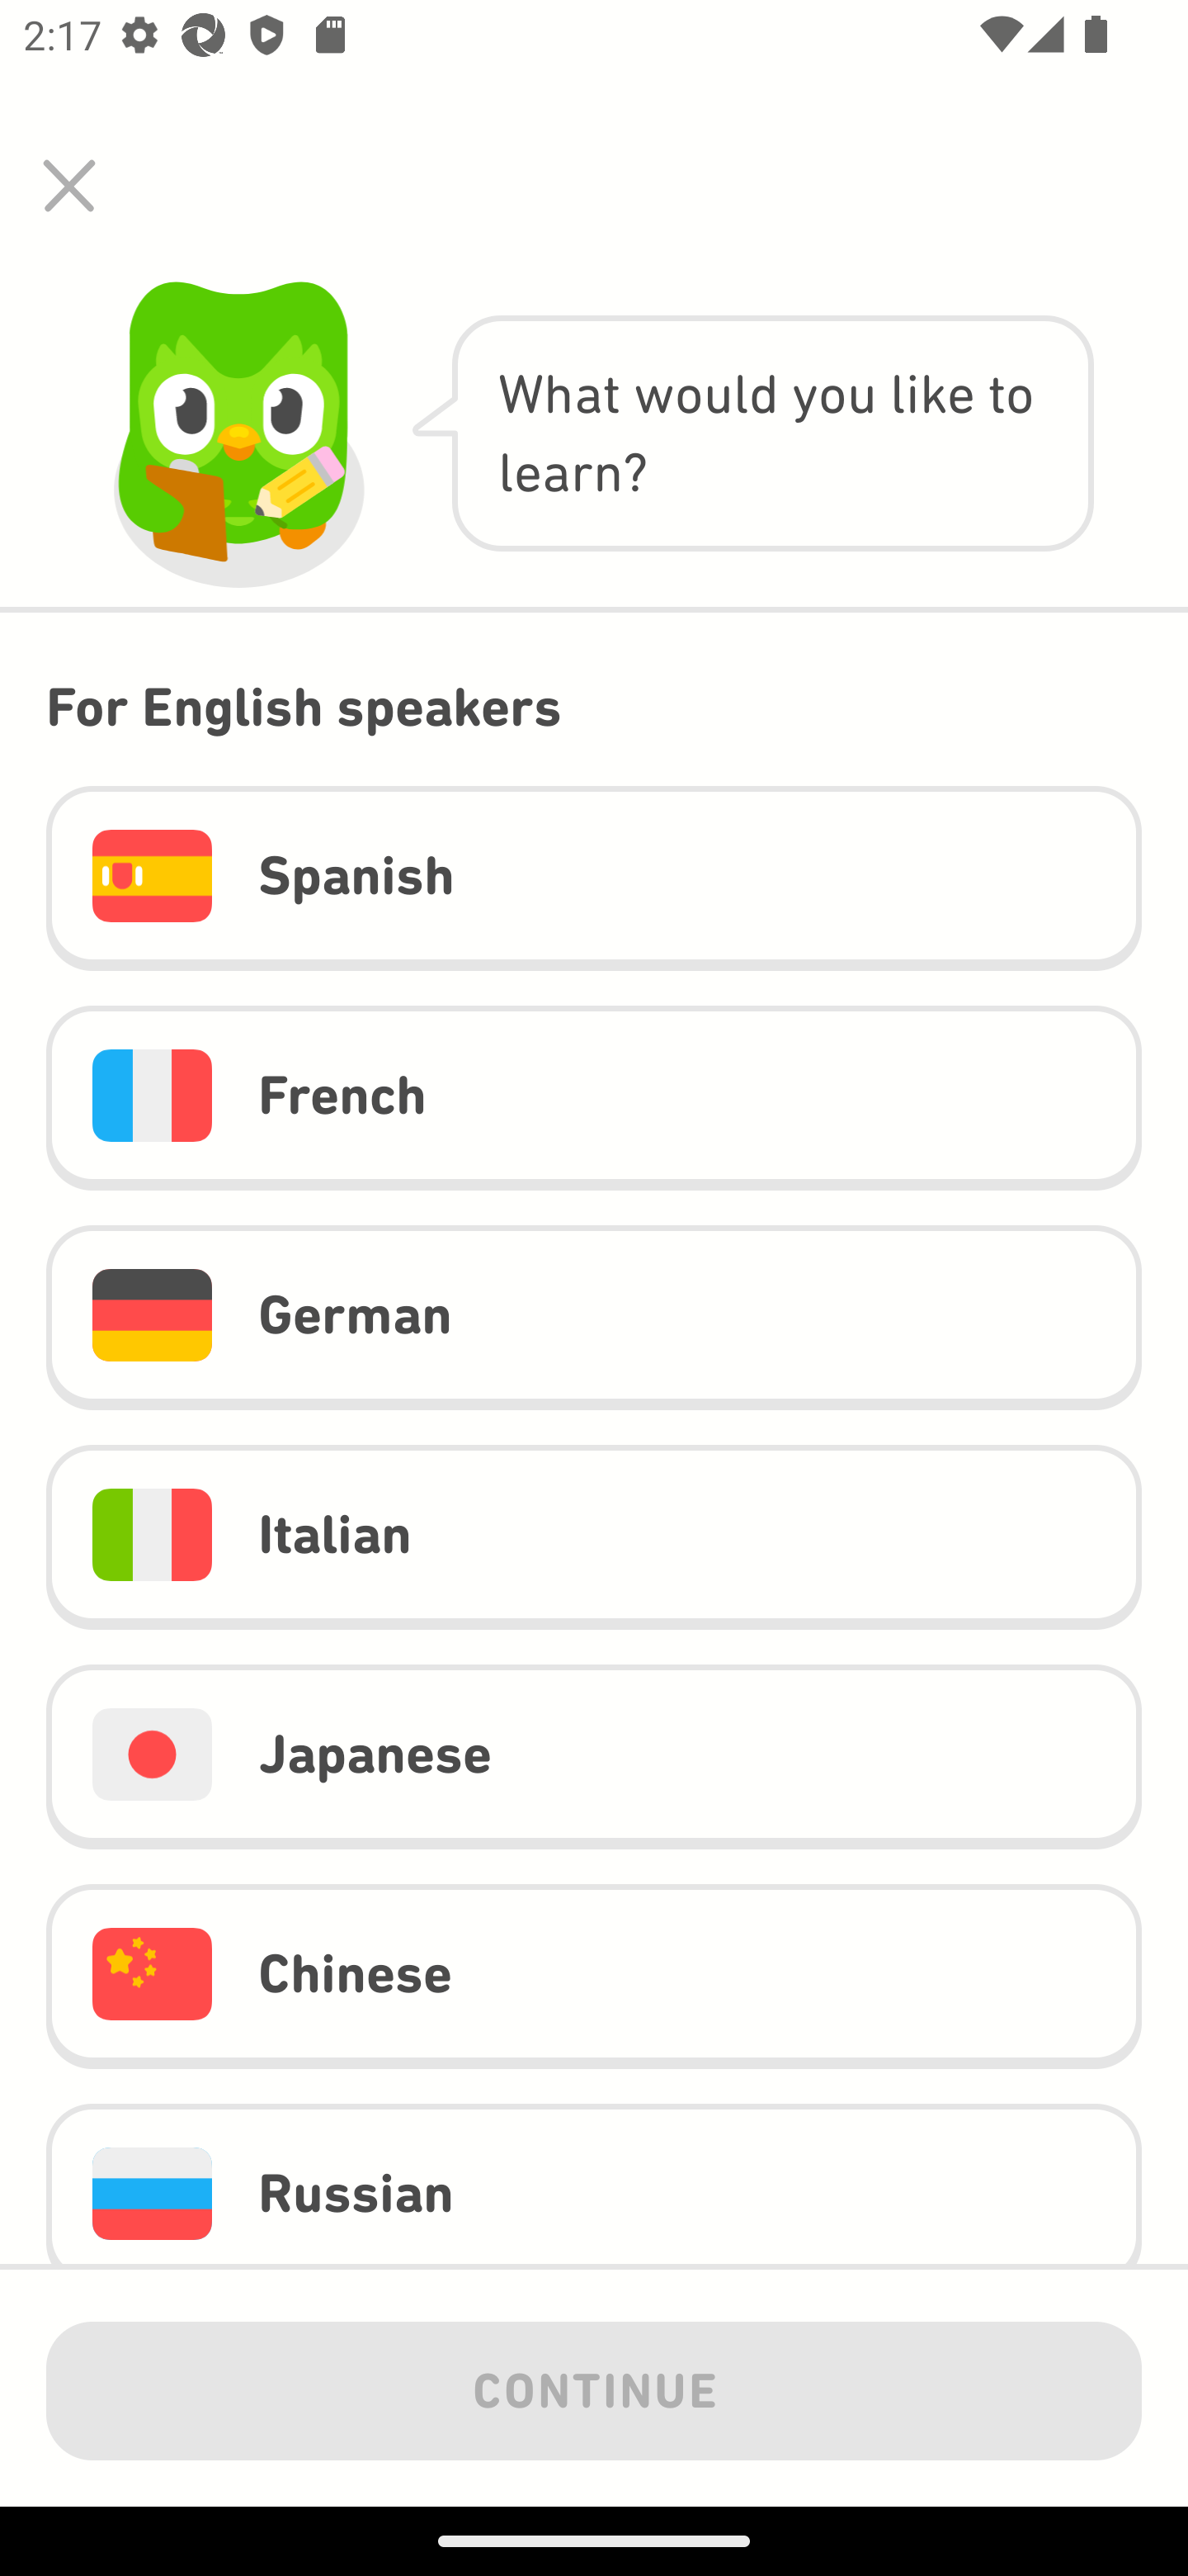 The image size is (1188, 2576). Describe the element at coordinates (594, 2185) in the screenshot. I see `Russian` at that location.